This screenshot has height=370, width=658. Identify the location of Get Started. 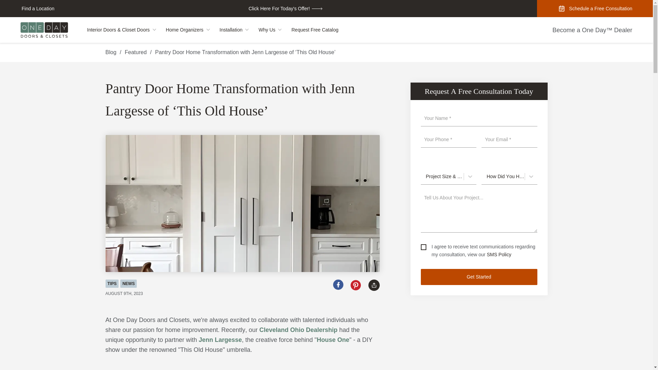
(479, 276).